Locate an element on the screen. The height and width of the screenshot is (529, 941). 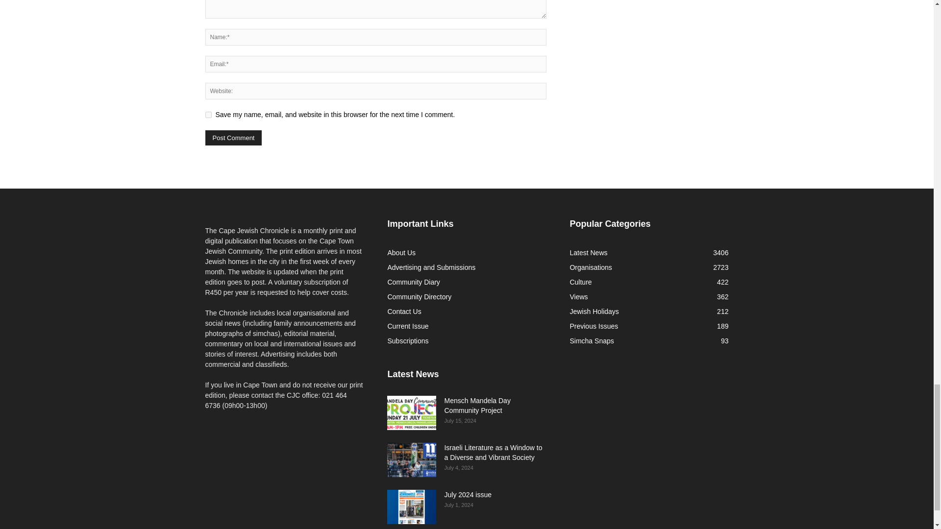
Post Comment is located at coordinates (233, 138).